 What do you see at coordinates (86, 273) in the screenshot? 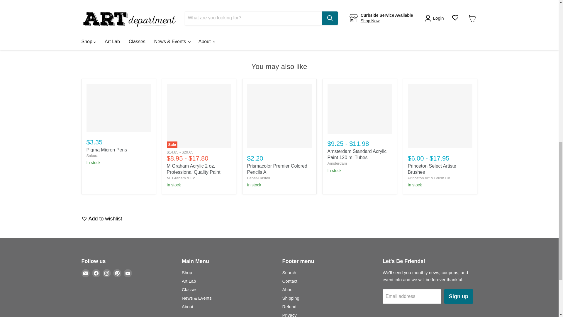
I see `Email` at bounding box center [86, 273].